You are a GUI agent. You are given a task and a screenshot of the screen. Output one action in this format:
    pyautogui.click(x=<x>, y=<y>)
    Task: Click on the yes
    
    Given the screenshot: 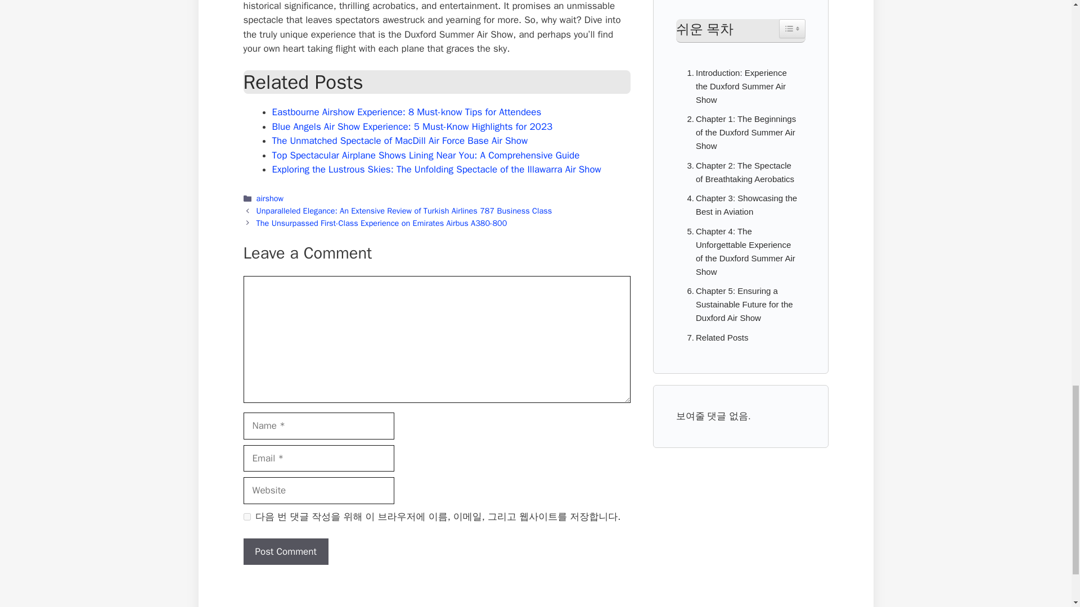 What is the action you would take?
    pyautogui.click(x=246, y=516)
    